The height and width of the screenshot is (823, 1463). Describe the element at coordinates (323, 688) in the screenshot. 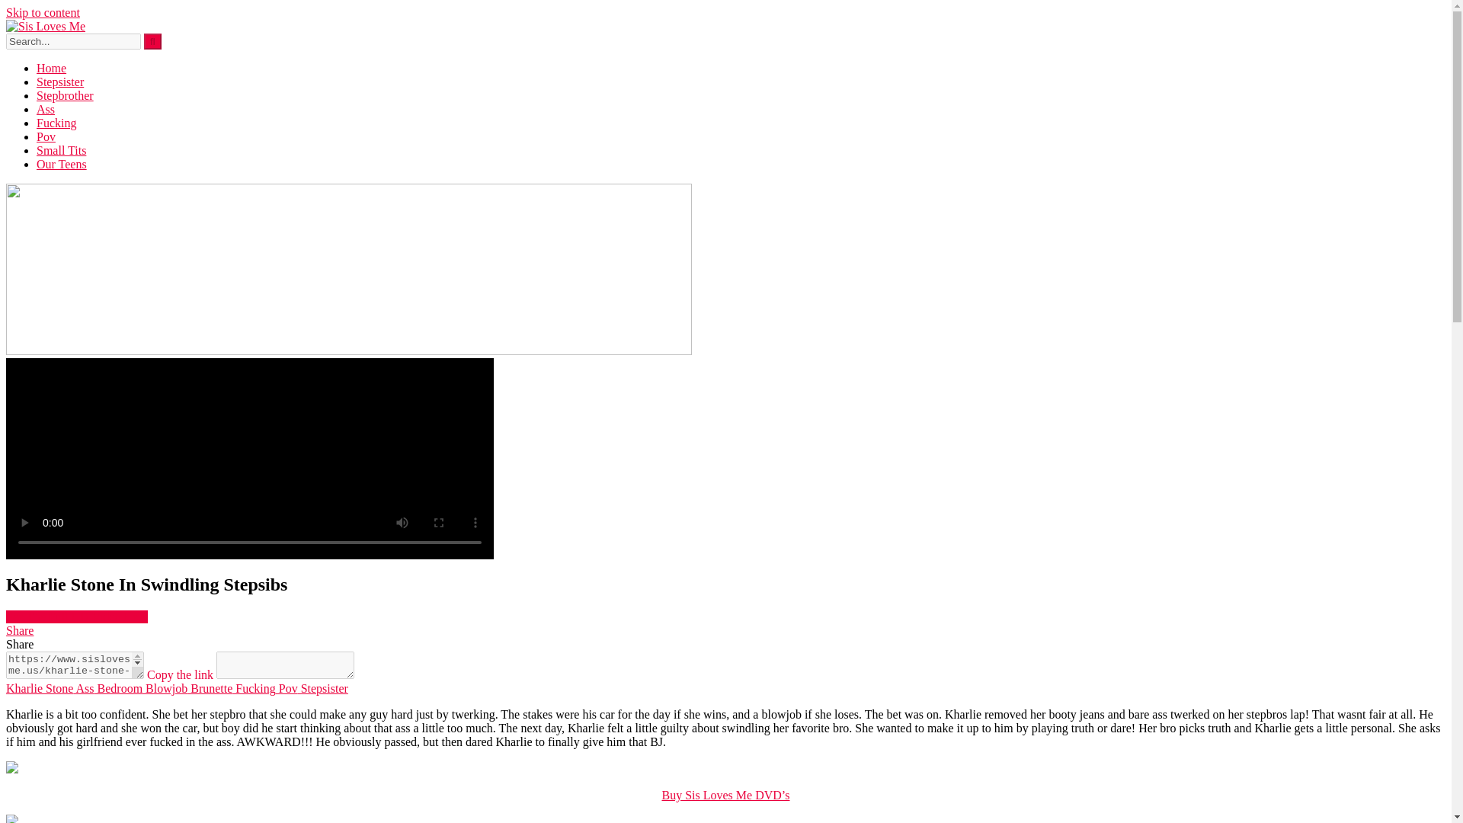

I see `Stepsister` at that location.